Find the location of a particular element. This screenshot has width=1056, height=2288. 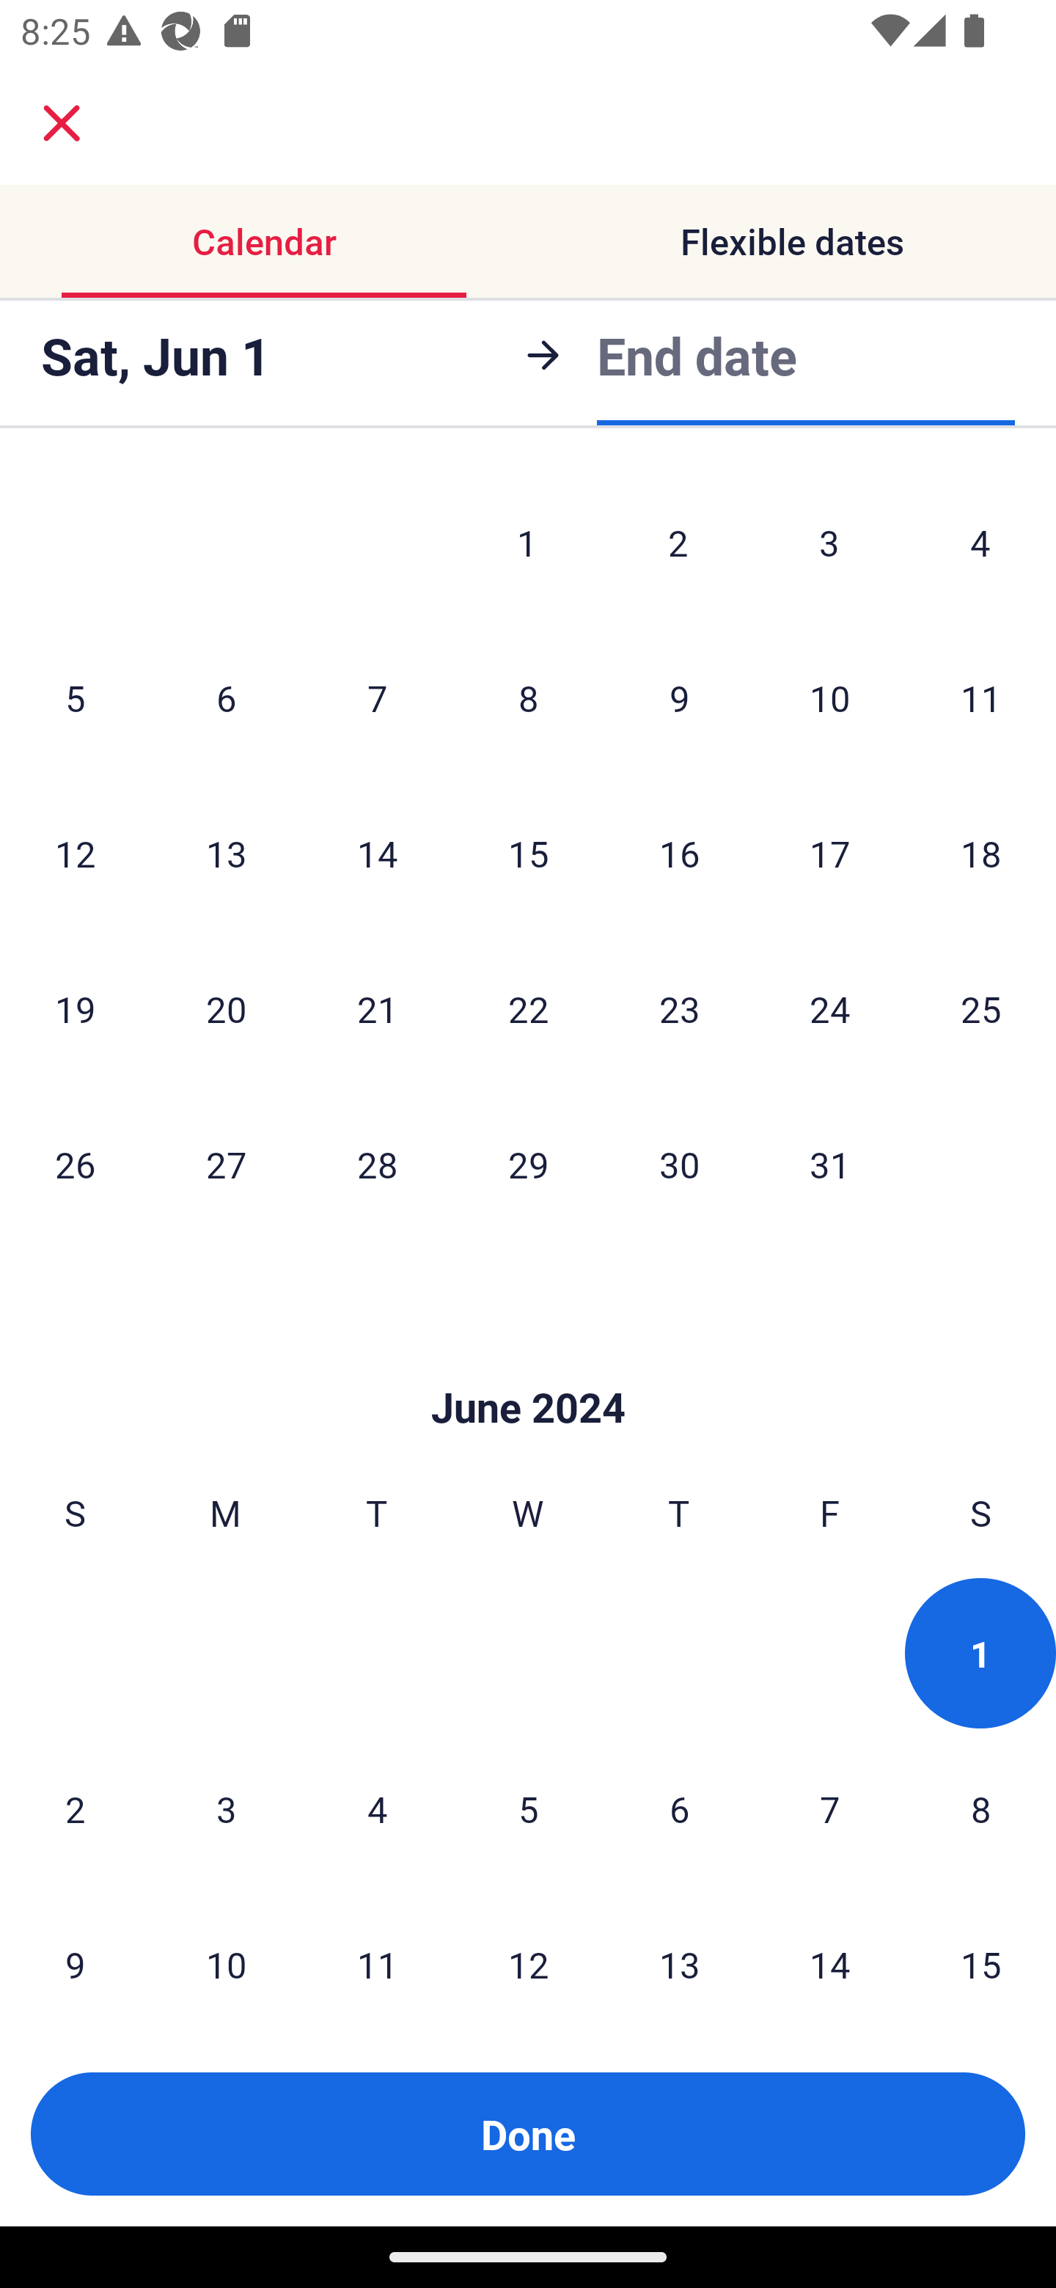

31 Friday, May 31, 2024 is located at coordinates (830, 1165).